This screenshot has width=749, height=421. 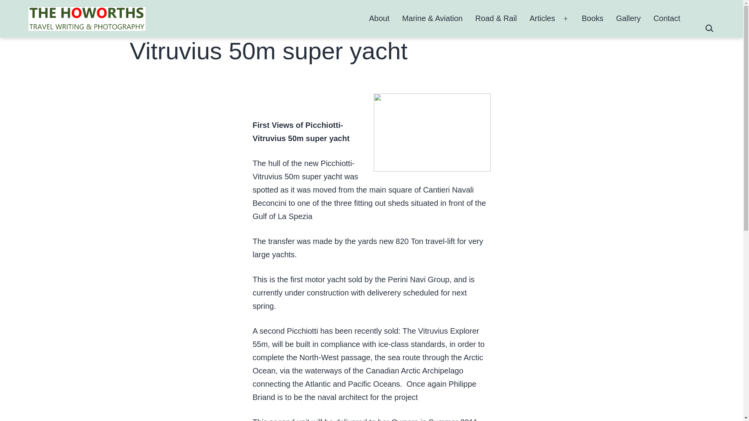 What do you see at coordinates (628, 19) in the screenshot?
I see `Gallery` at bounding box center [628, 19].